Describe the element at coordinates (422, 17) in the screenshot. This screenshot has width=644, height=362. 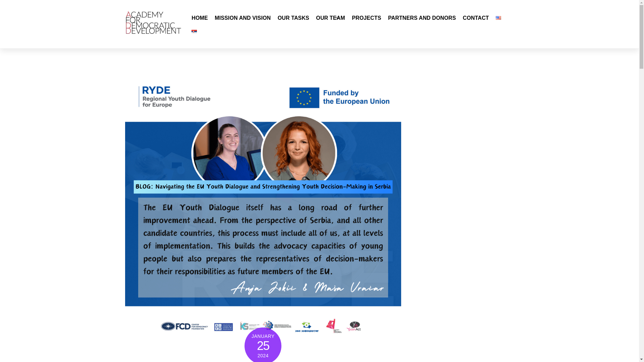
I see `PARTNERS AND DONORS` at that location.